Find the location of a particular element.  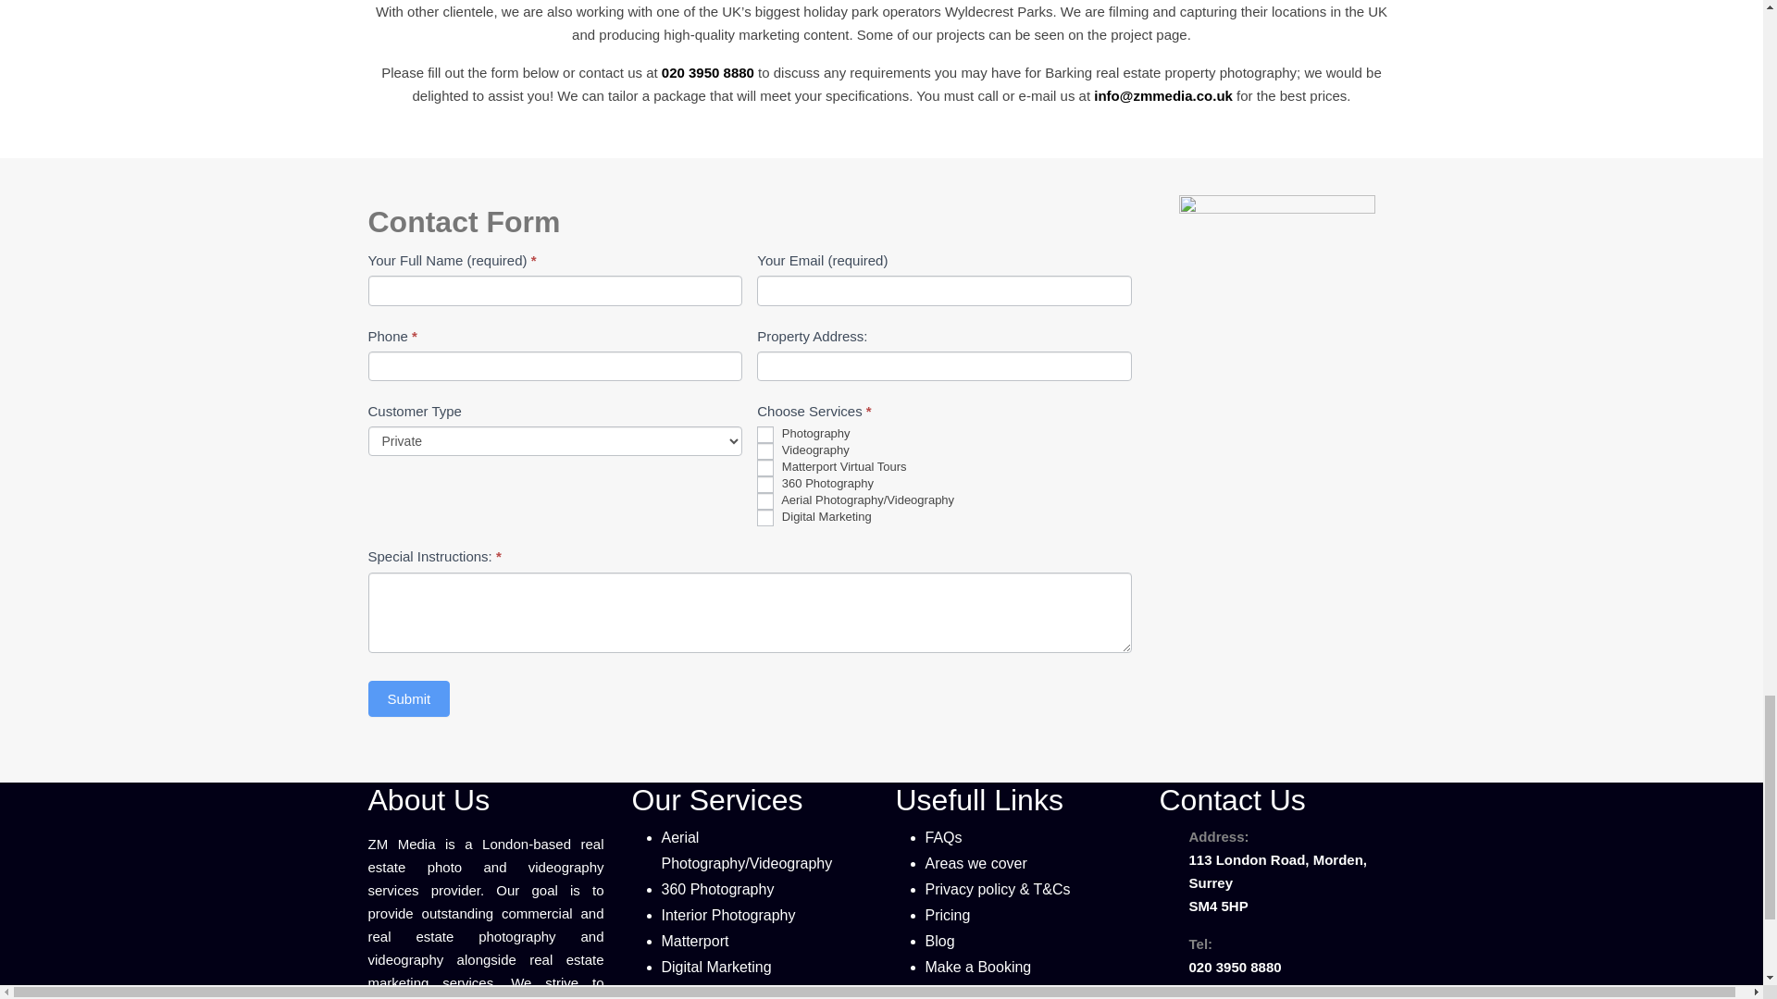

Videography is located at coordinates (764, 451).